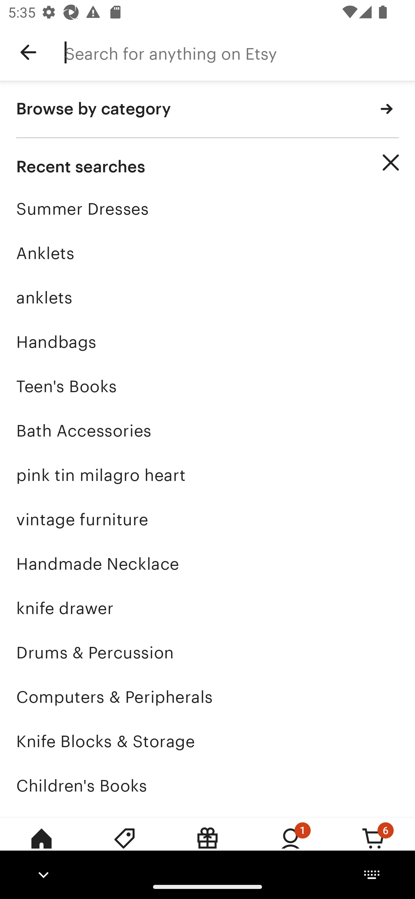 The image size is (415, 899). What do you see at coordinates (207, 608) in the screenshot?
I see `knife drawer` at bounding box center [207, 608].